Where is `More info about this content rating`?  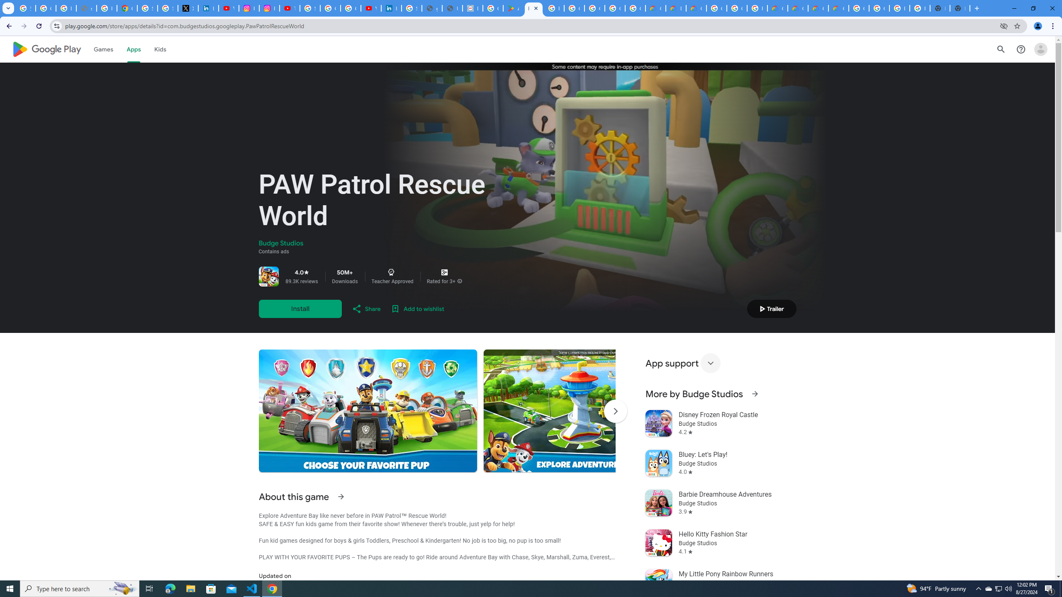 More info about this content rating is located at coordinates (460, 281).